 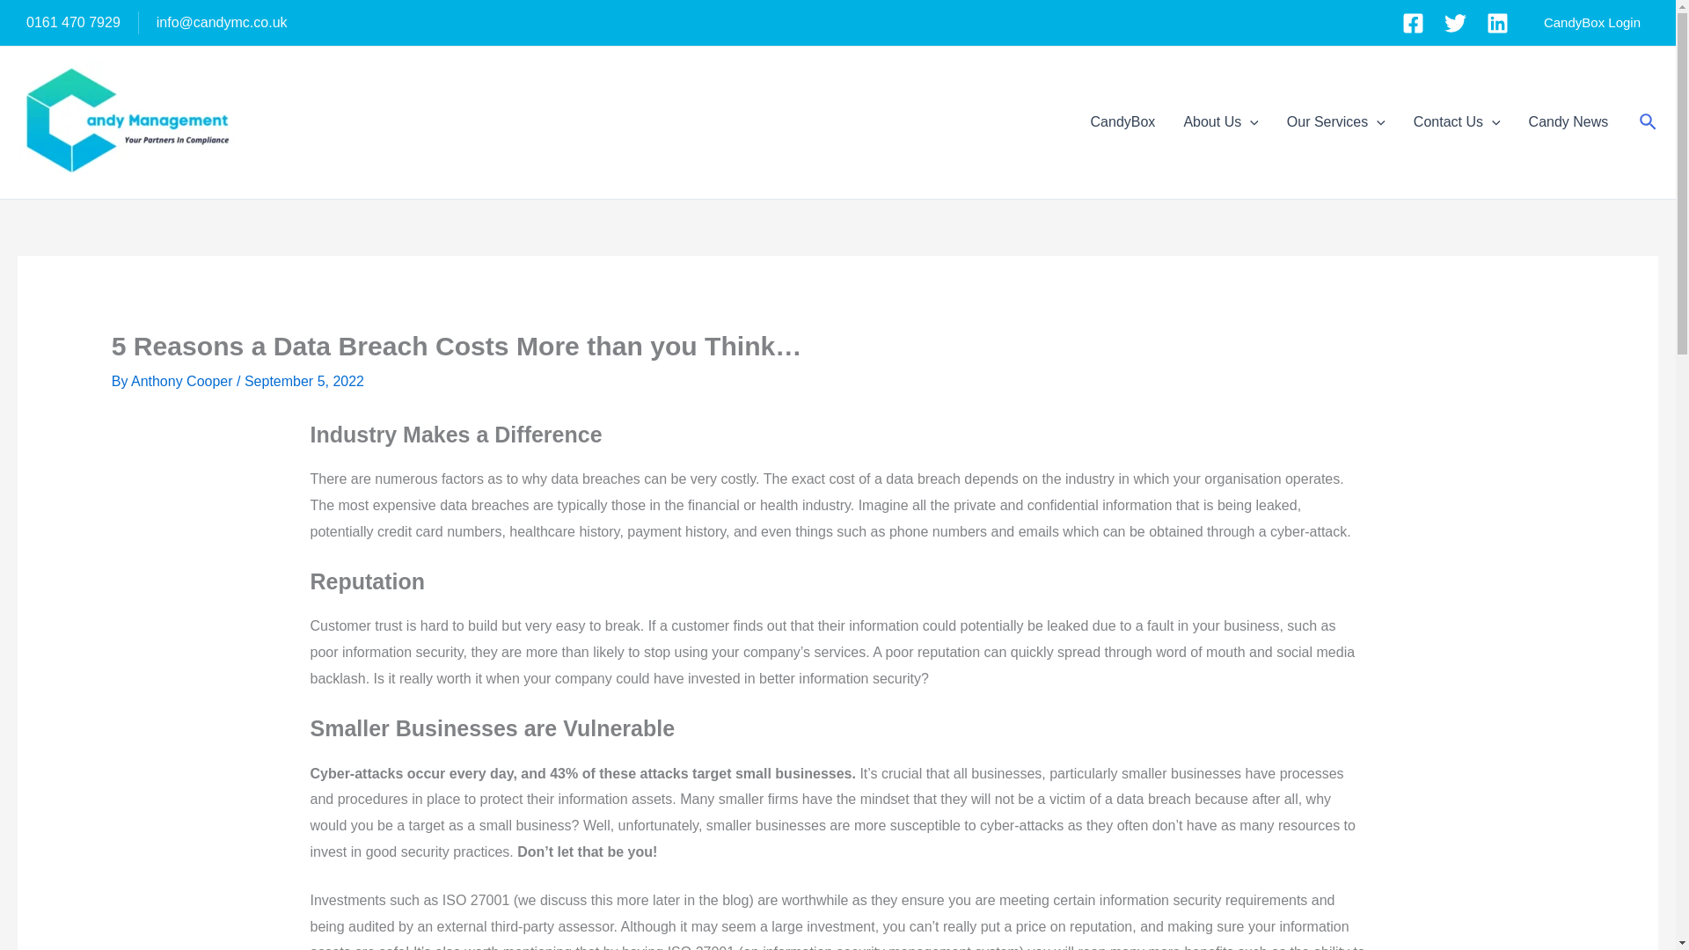 What do you see at coordinates (1123, 122) in the screenshot?
I see `CandyBox` at bounding box center [1123, 122].